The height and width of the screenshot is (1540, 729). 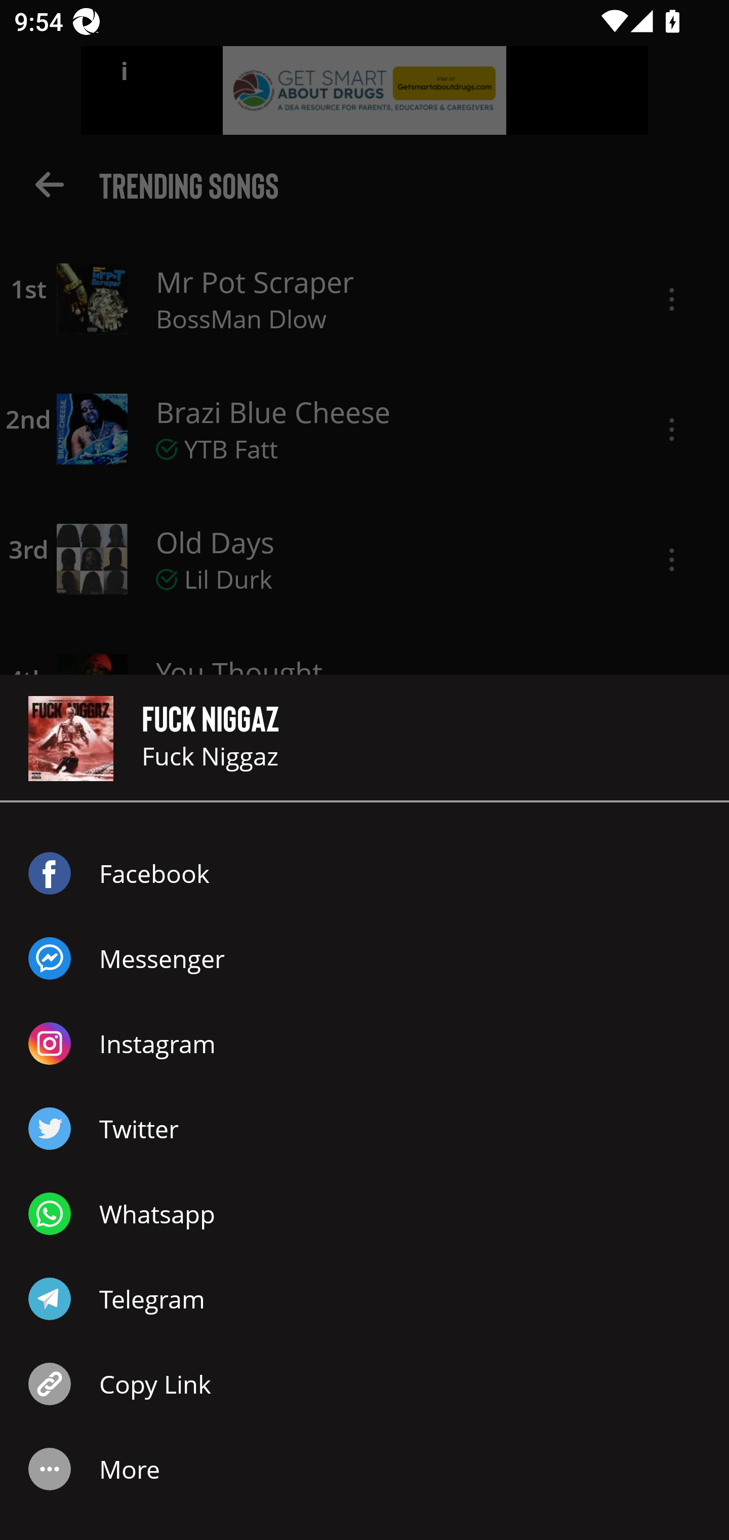 What do you see at coordinates (364, 1129) in the screenshot?
I see `Twitter` at bounding box center [364, 1129].